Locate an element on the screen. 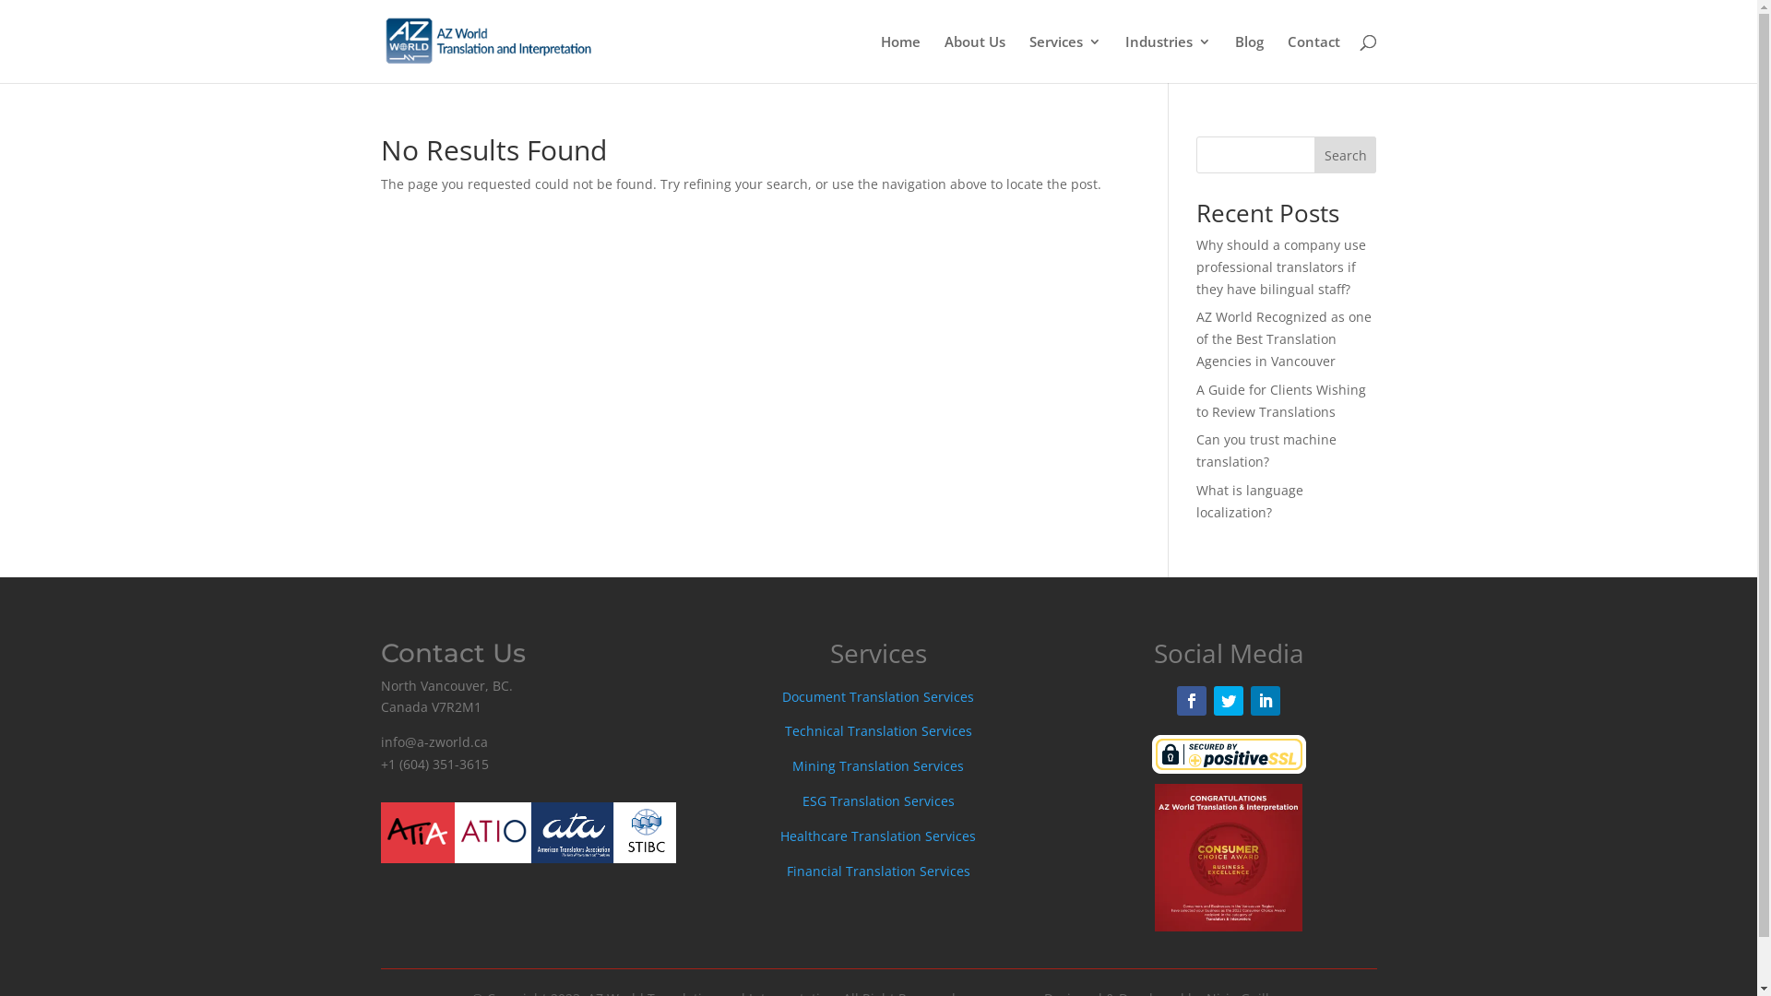 The image size is (1771, 996). Follow on Twitter is located at coordinates (1229, 701).